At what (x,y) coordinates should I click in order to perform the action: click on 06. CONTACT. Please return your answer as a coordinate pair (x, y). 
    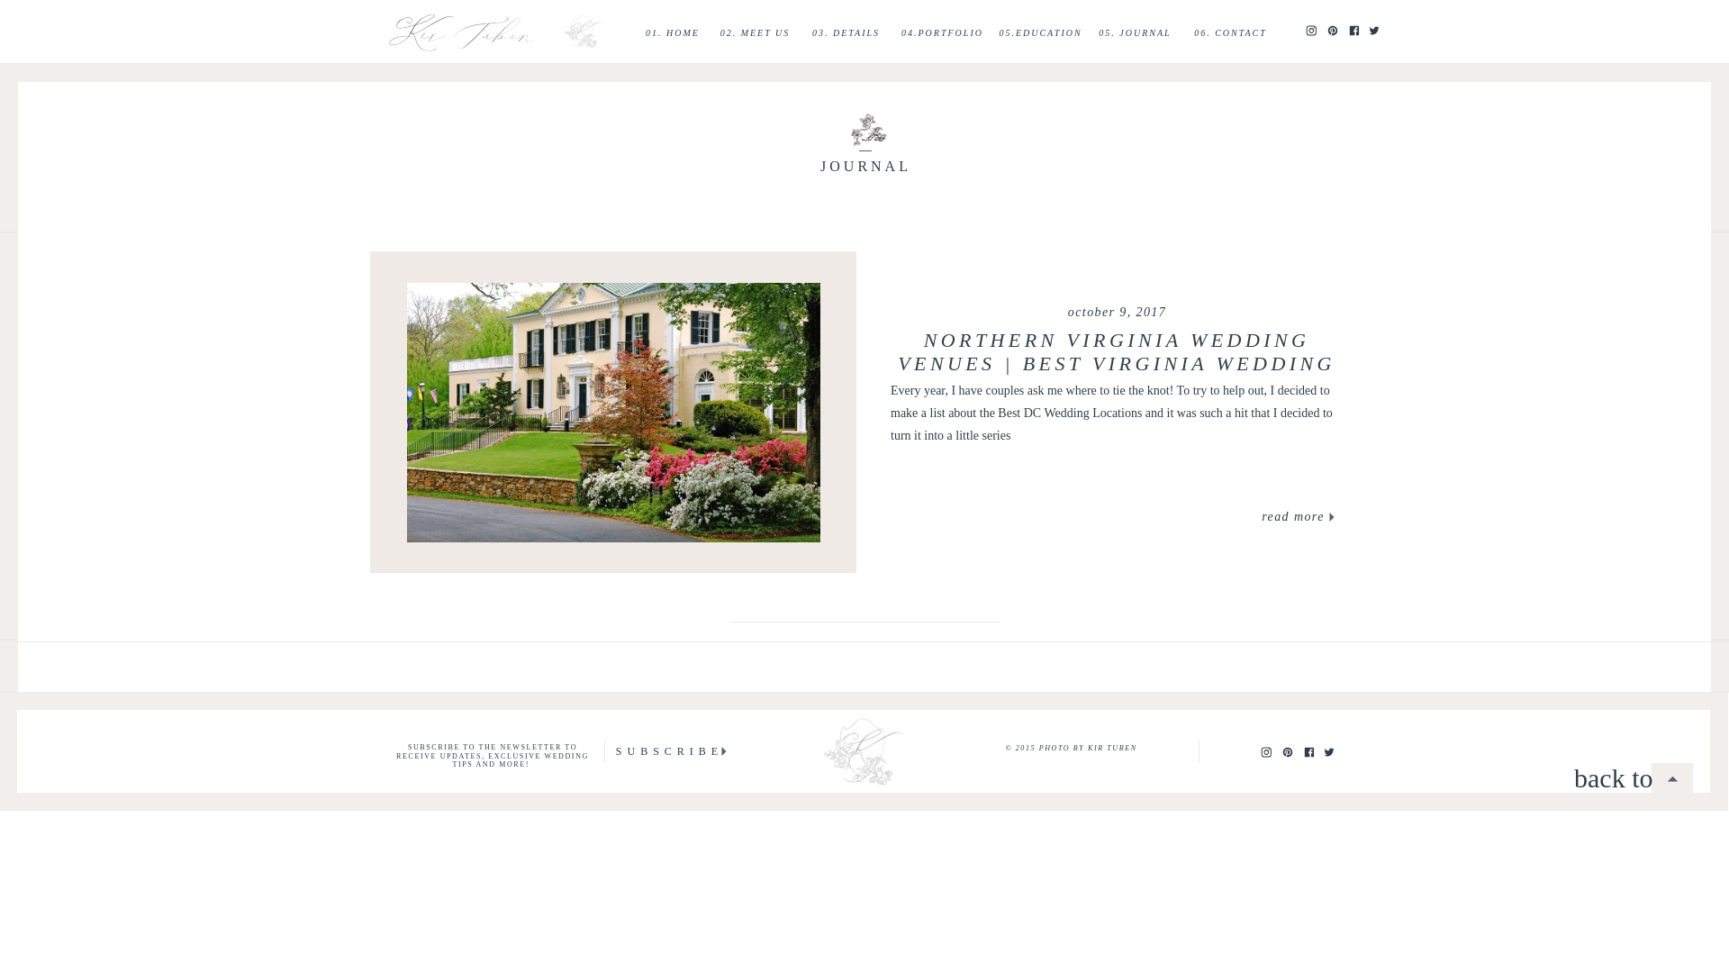
    Looking at the image, I should click on (1230, 32).